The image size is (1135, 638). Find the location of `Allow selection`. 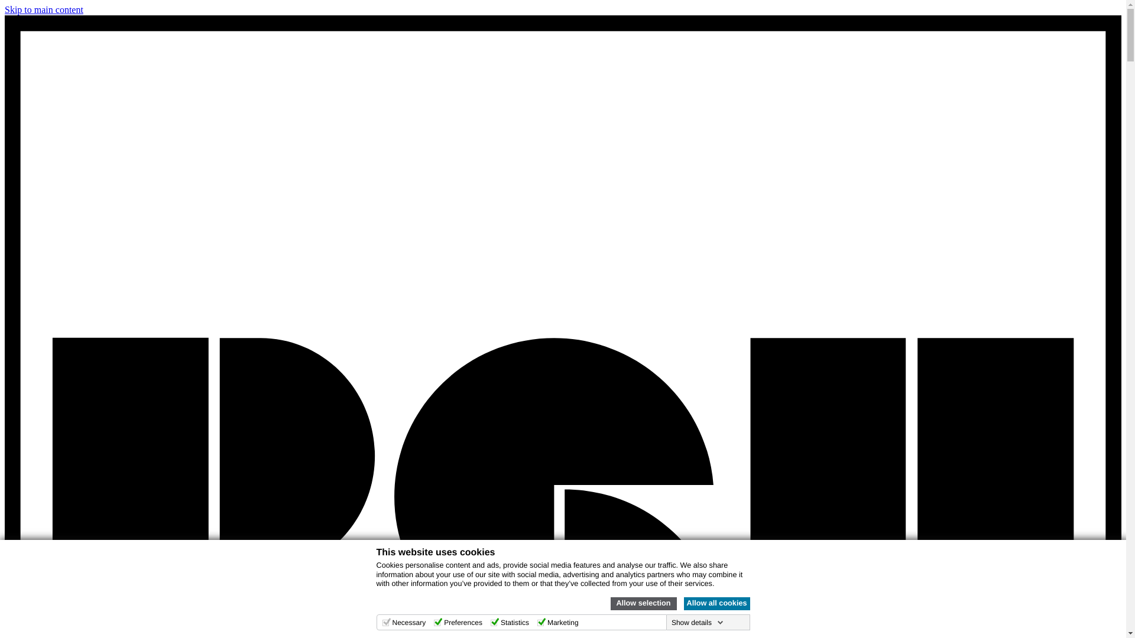

Allow selection is located at coordinates (643, 603).